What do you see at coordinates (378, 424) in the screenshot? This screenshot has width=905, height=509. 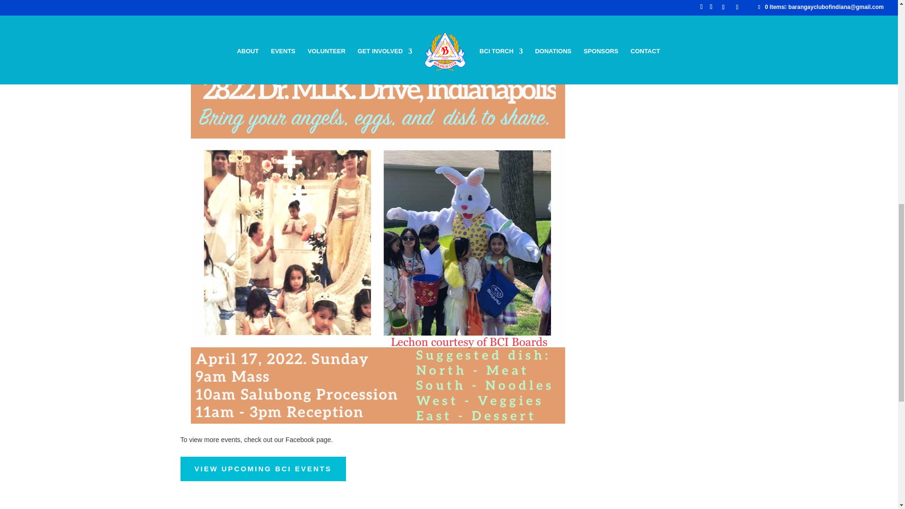 I see `2022 Easter Sunday Event - Salubong` at bounding box center [378, 424].